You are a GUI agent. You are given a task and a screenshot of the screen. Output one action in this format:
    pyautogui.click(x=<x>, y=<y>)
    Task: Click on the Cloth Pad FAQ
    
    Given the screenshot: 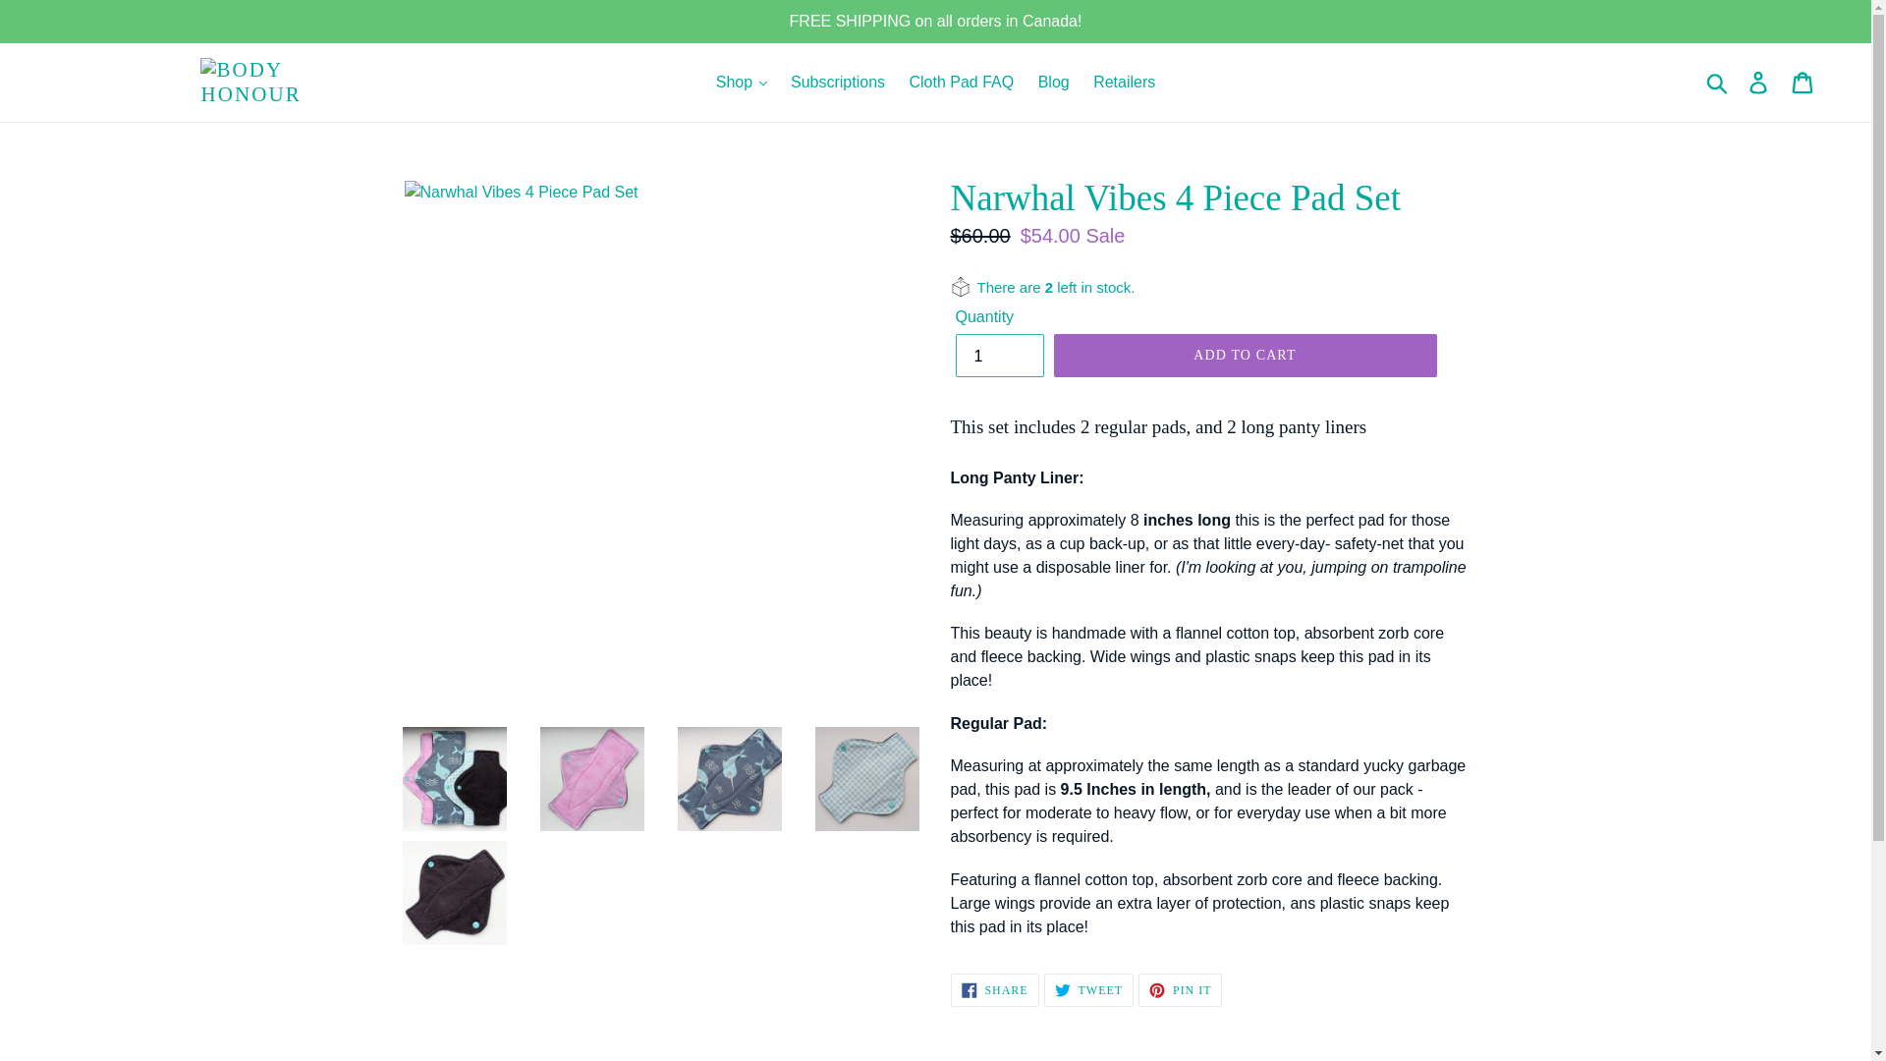 What is the action you would take?
    pyautogui.click(x=961, y=83)
    